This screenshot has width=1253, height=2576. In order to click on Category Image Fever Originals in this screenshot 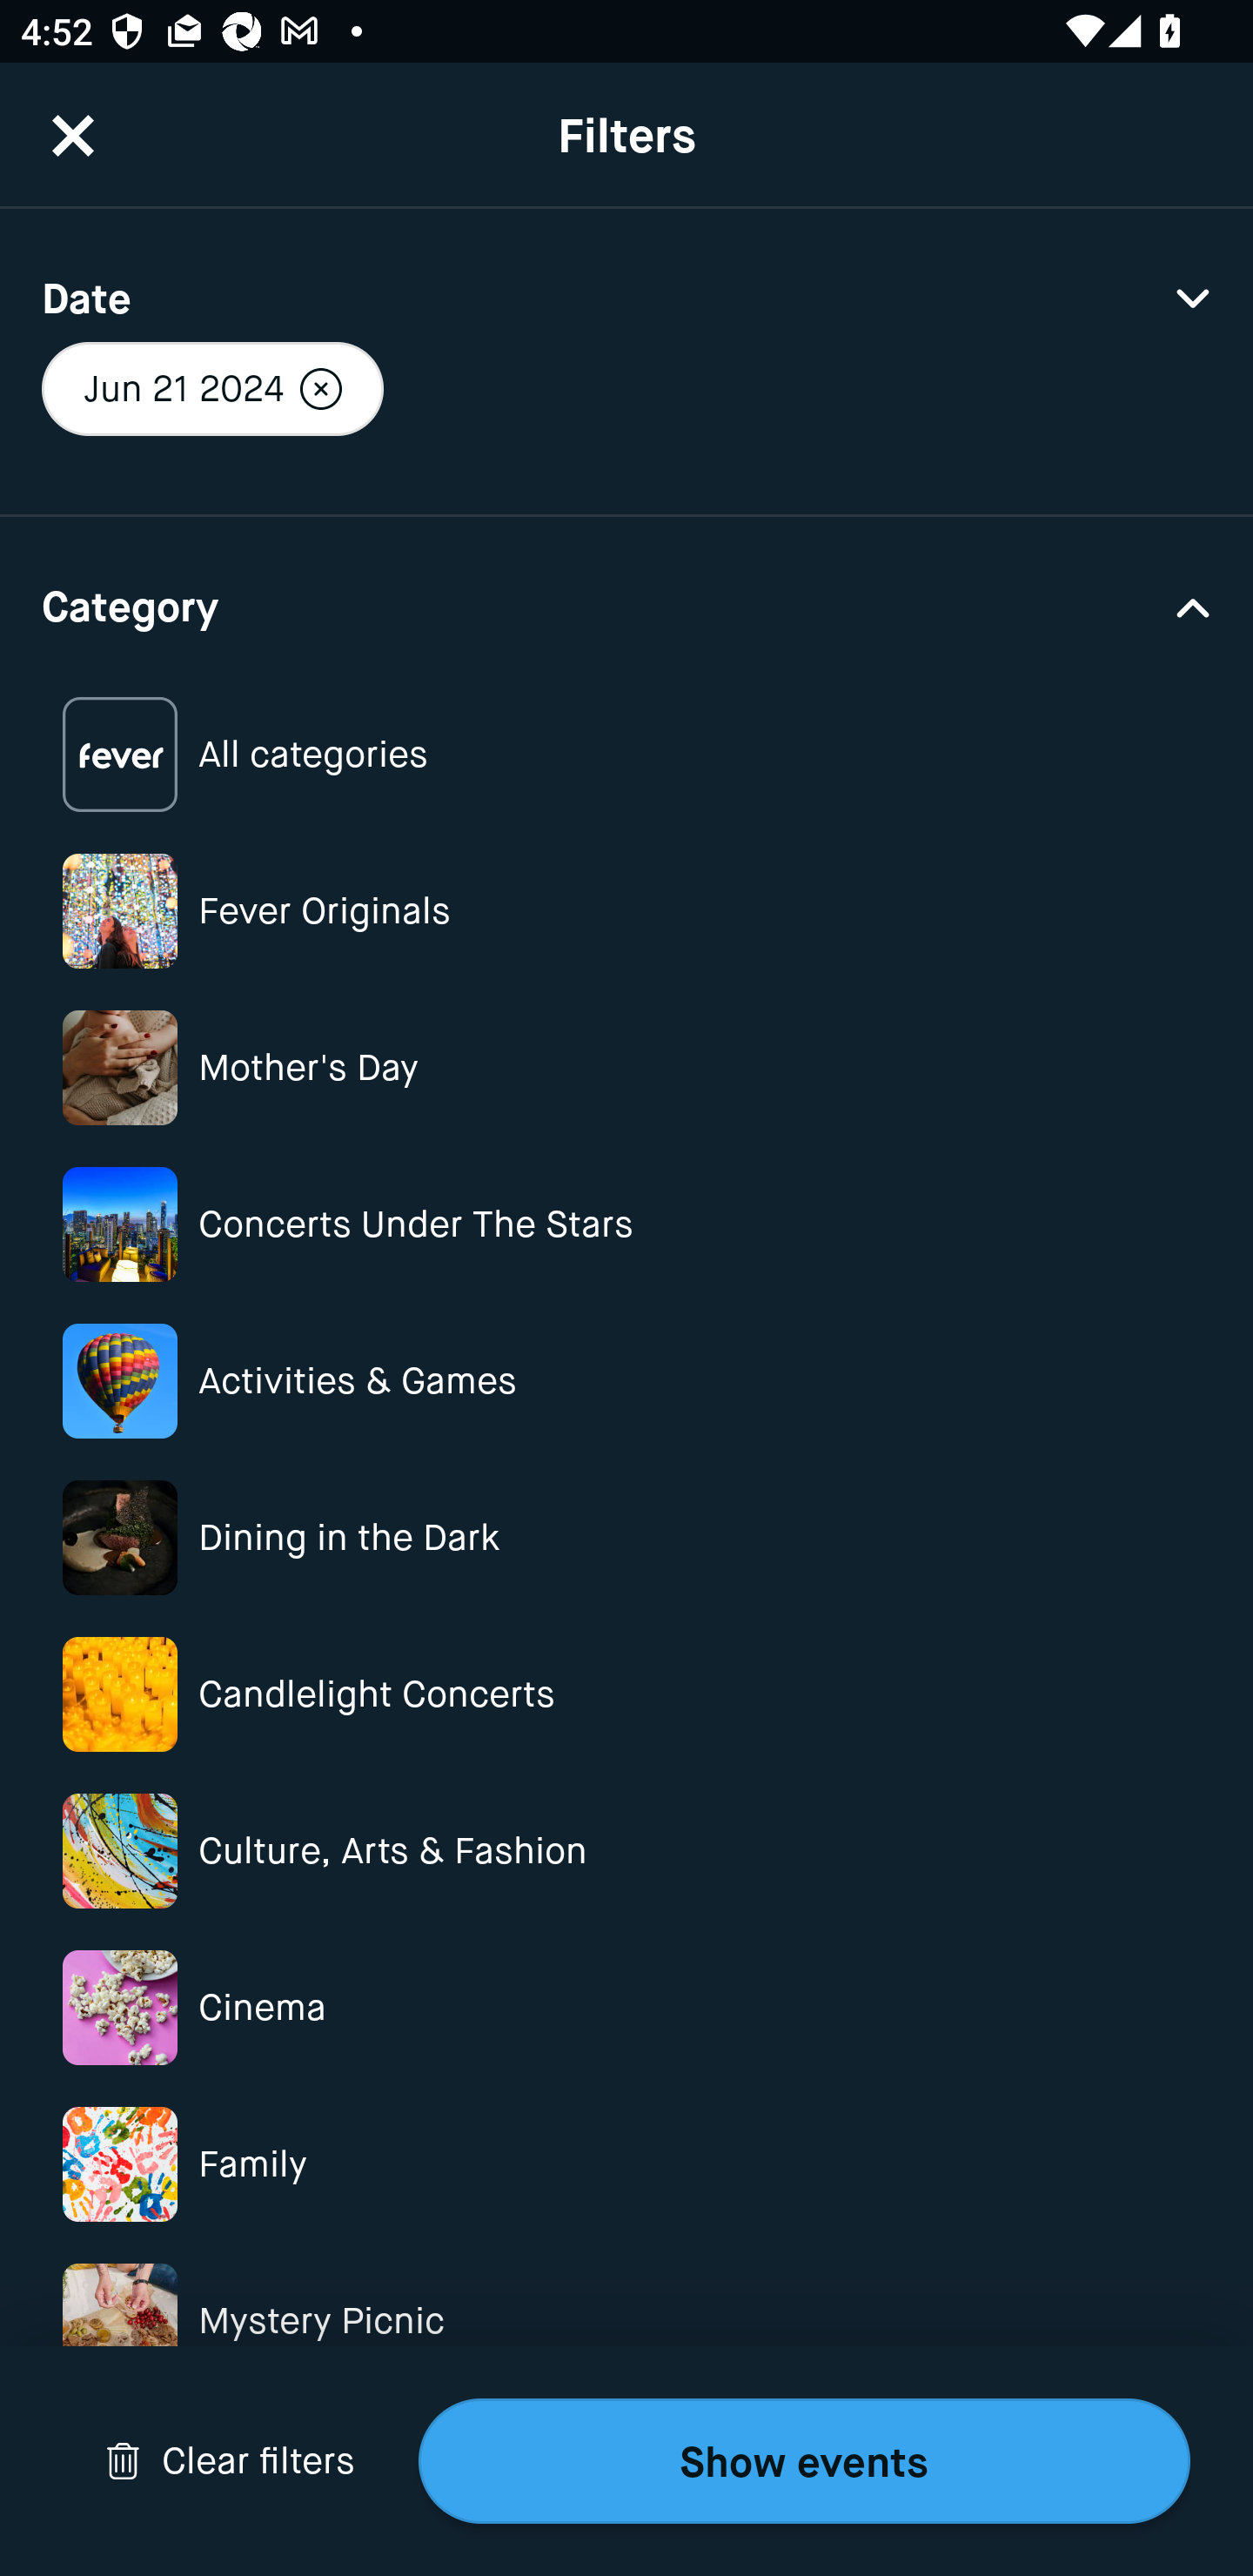, I will do `click(626, 910)`.